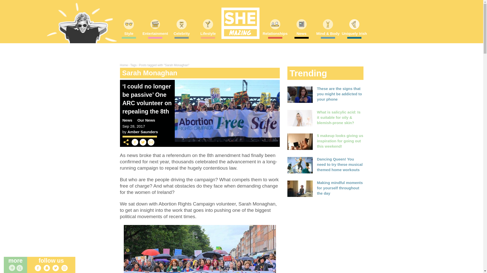  I want to click on SHEmazing!, so click(240, 23).